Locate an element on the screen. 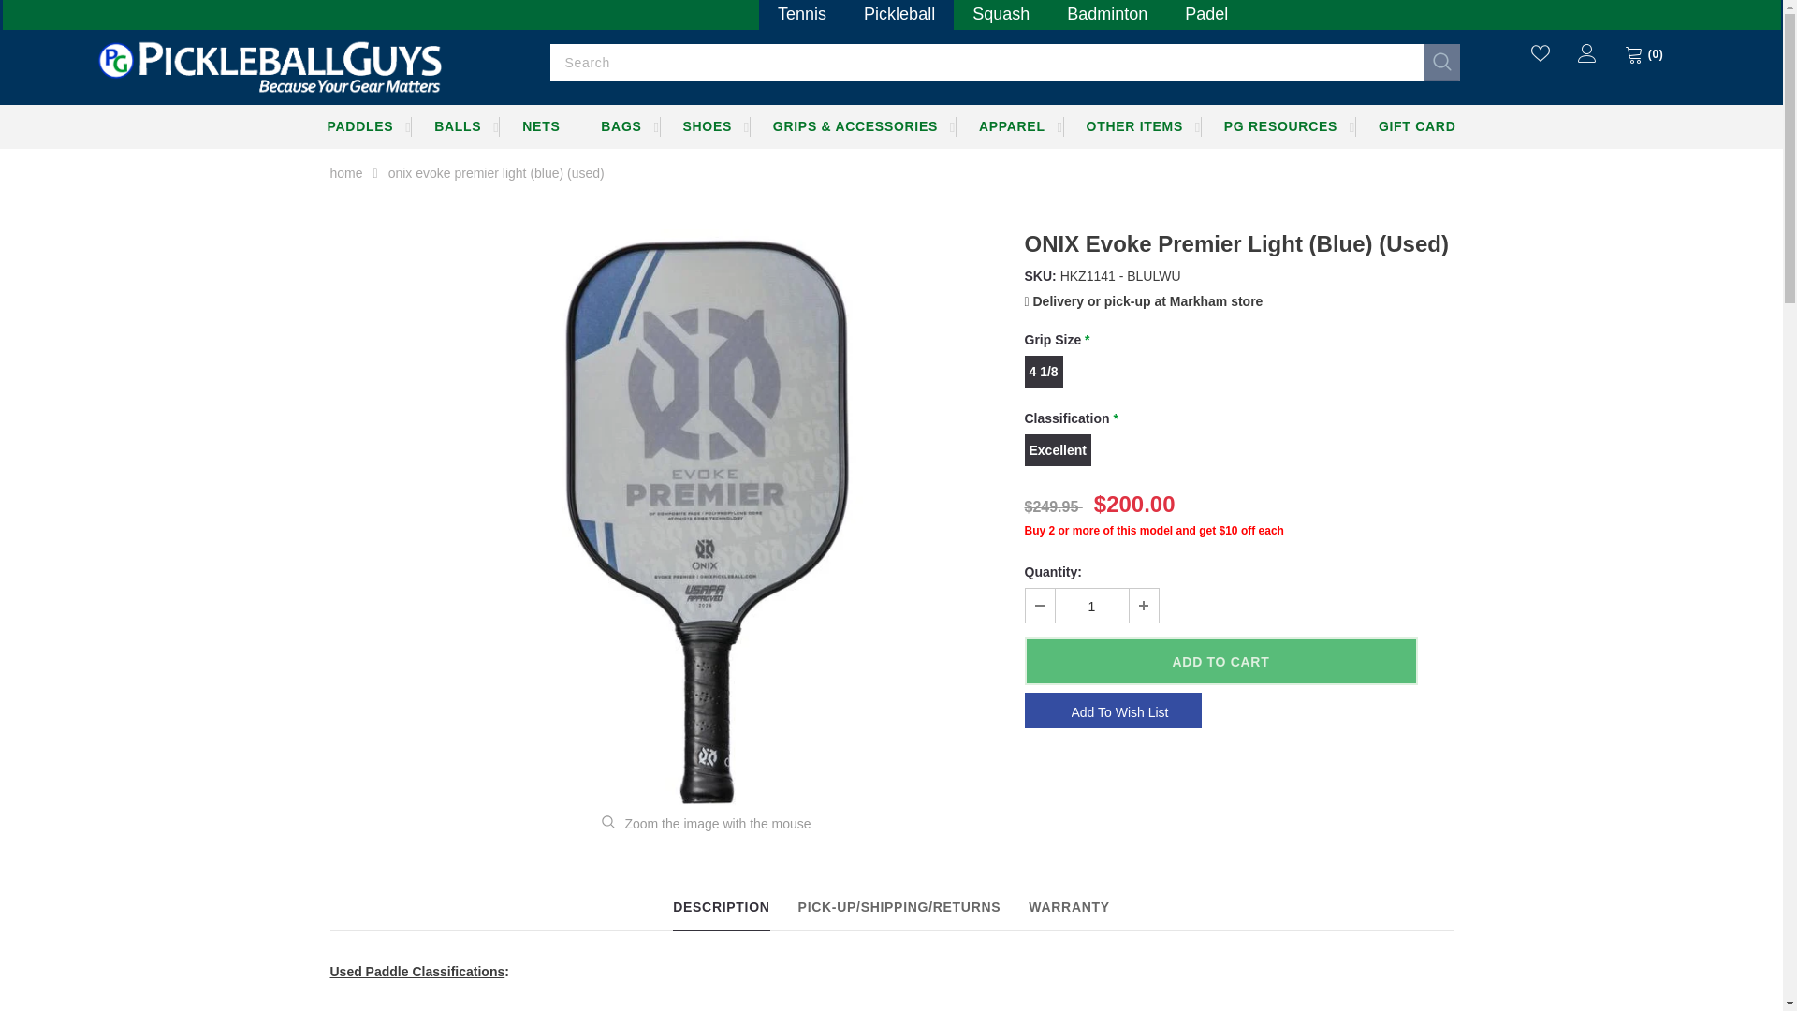 The height and width of the screenshot is (1011, 1797). Pickleball is located at coordinates (898, 11).